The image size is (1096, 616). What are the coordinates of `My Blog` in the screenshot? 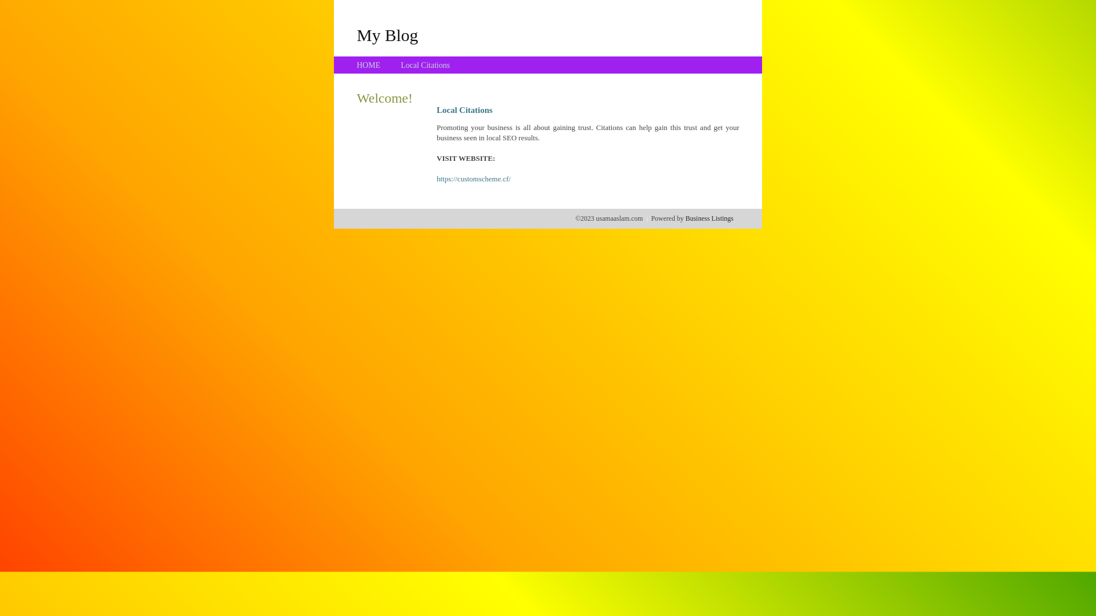 It's located at (388, 35).